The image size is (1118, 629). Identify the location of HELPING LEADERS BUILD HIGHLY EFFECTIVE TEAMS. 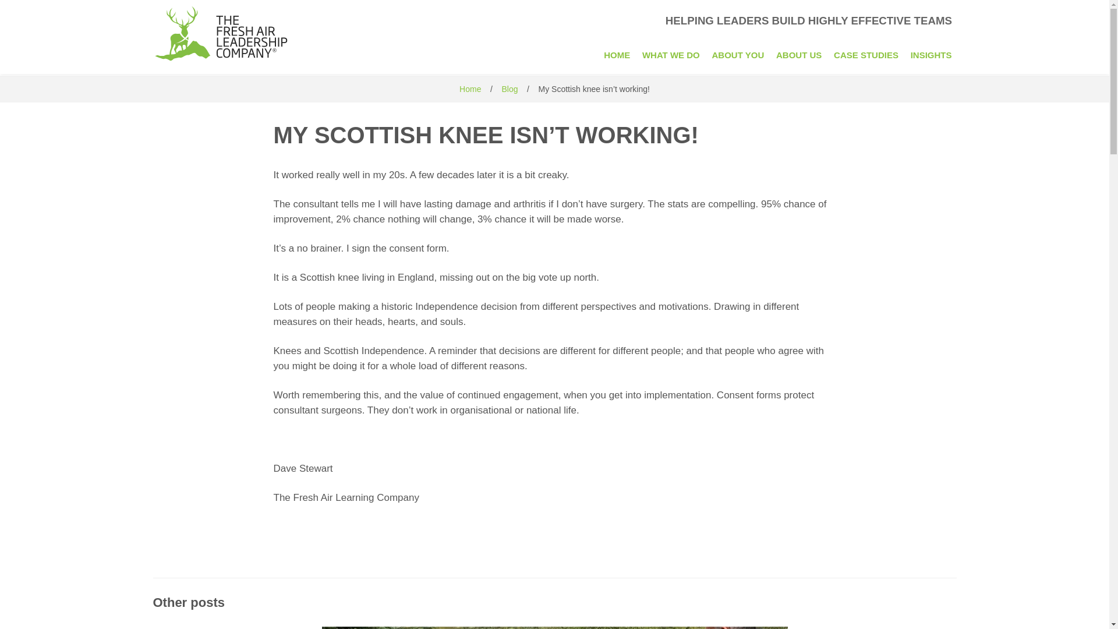
(554, 30).